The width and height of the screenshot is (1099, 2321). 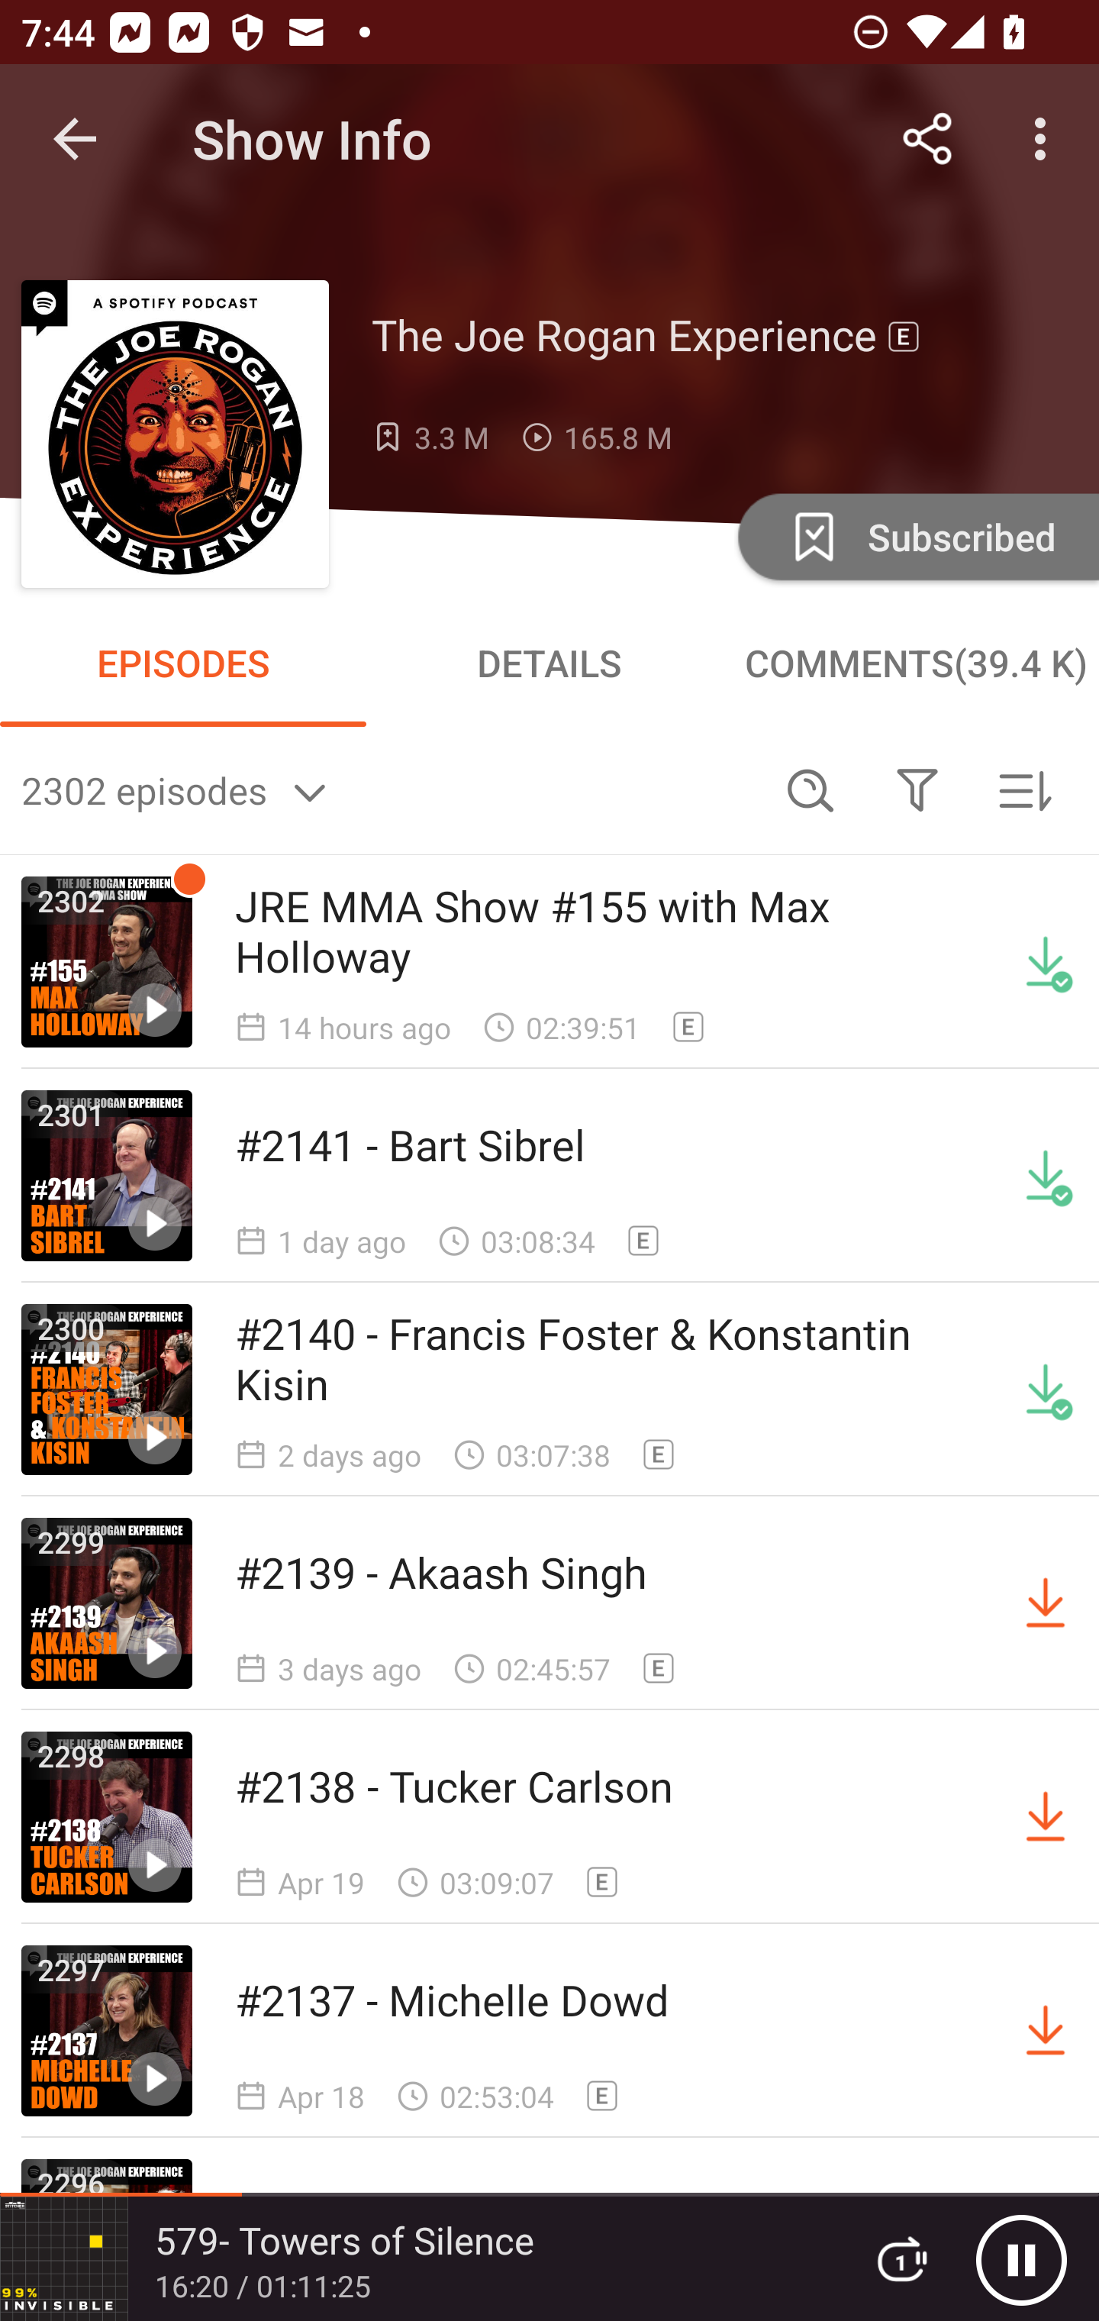 What do you see at coordinates (1046, 1390) in the screenshot?
I see `Downloaded` at bounding box center [1046, 1390].